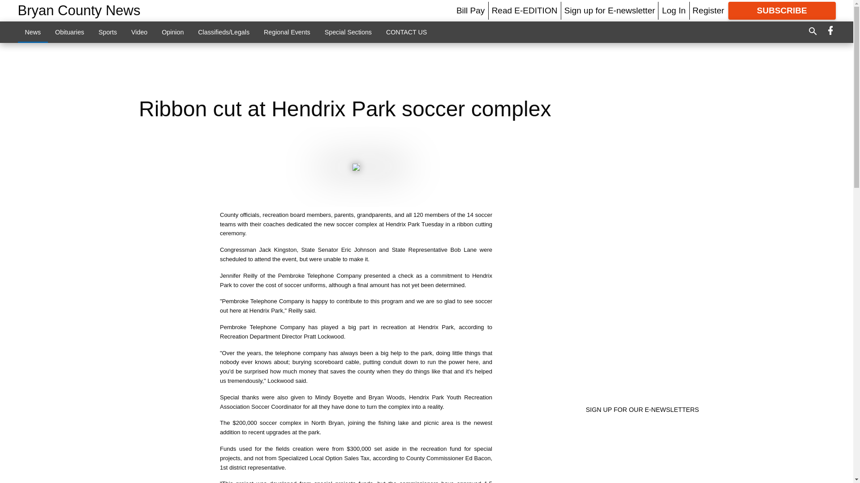 This screenshot has height=483, width=860. What do you see at coordinates (173, 32) in the screenshot?
I see `Opinion` at bounding box center [173, 32].